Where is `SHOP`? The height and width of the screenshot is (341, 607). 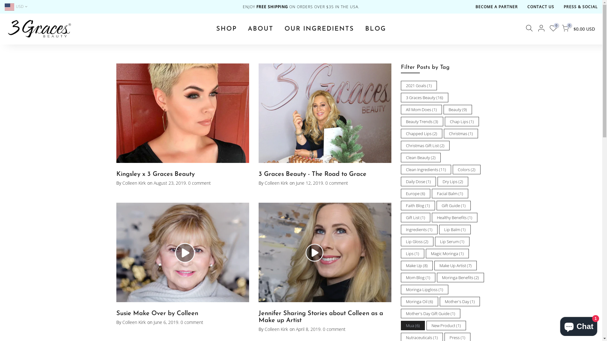
SHOP is located at coordinates (226, 29).